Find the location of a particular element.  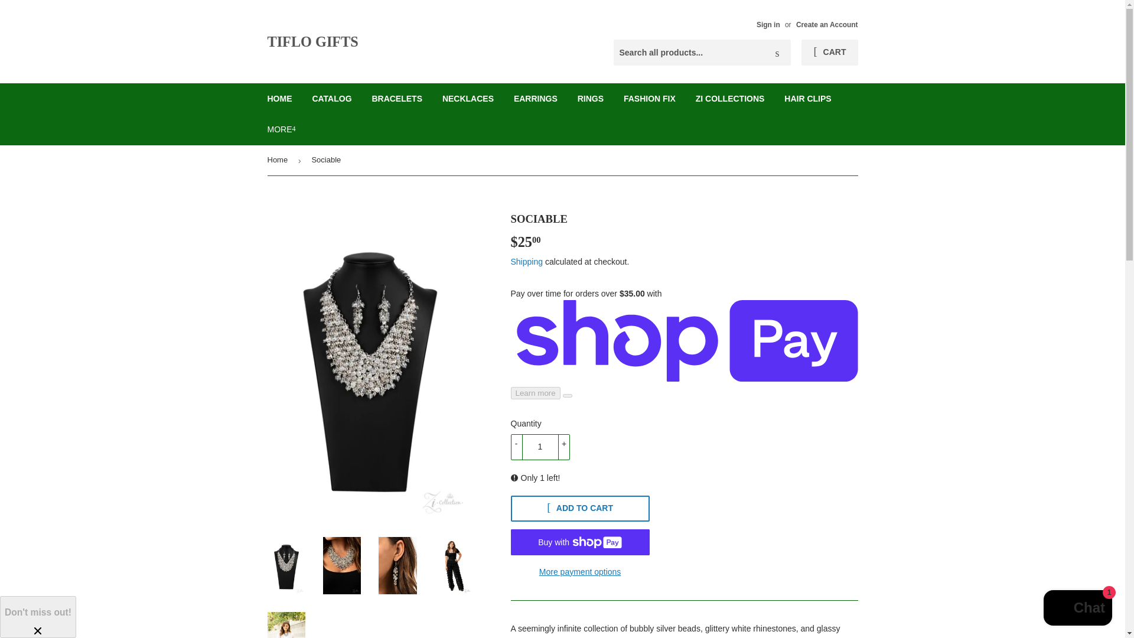

HOME is located at coordinates (280, 99).